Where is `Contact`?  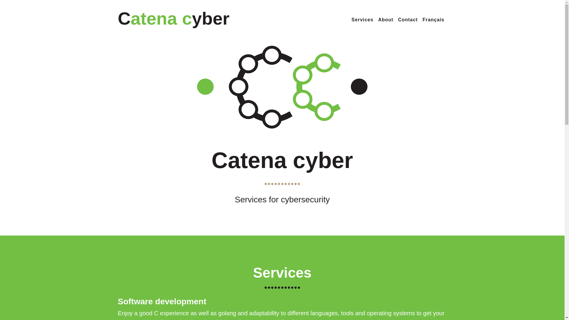 Contact is located at coordinates (408, 20).